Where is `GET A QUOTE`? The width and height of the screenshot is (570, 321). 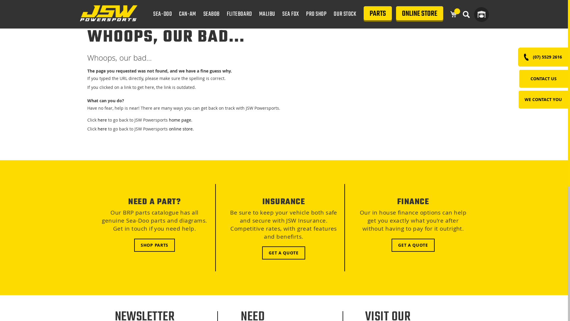
GET A QUOTE is located at coordinates (413, 245).